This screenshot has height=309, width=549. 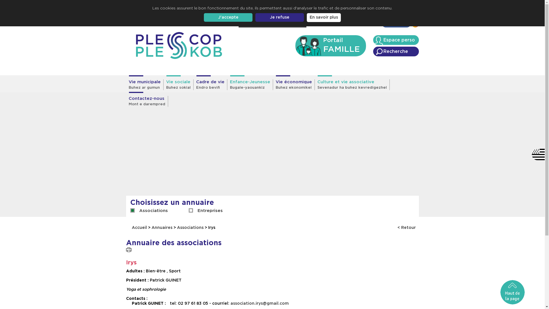 What do you see at coordinates (153, 211) in the screenshot?
I see `Associations` at bounding box center [153, 211].